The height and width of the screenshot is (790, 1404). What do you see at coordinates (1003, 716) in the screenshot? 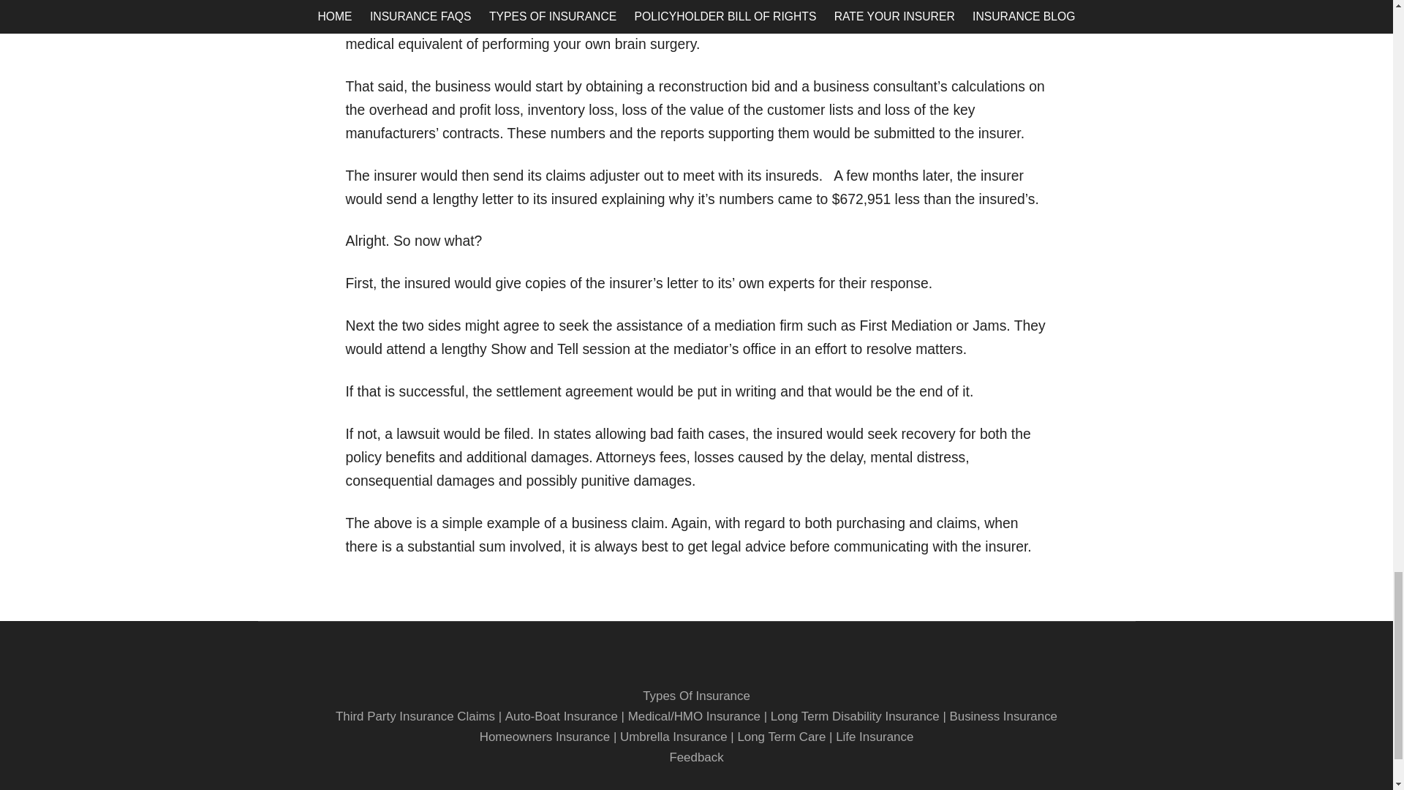
I see `Business Insurance` at bounding box center [1003, 716].